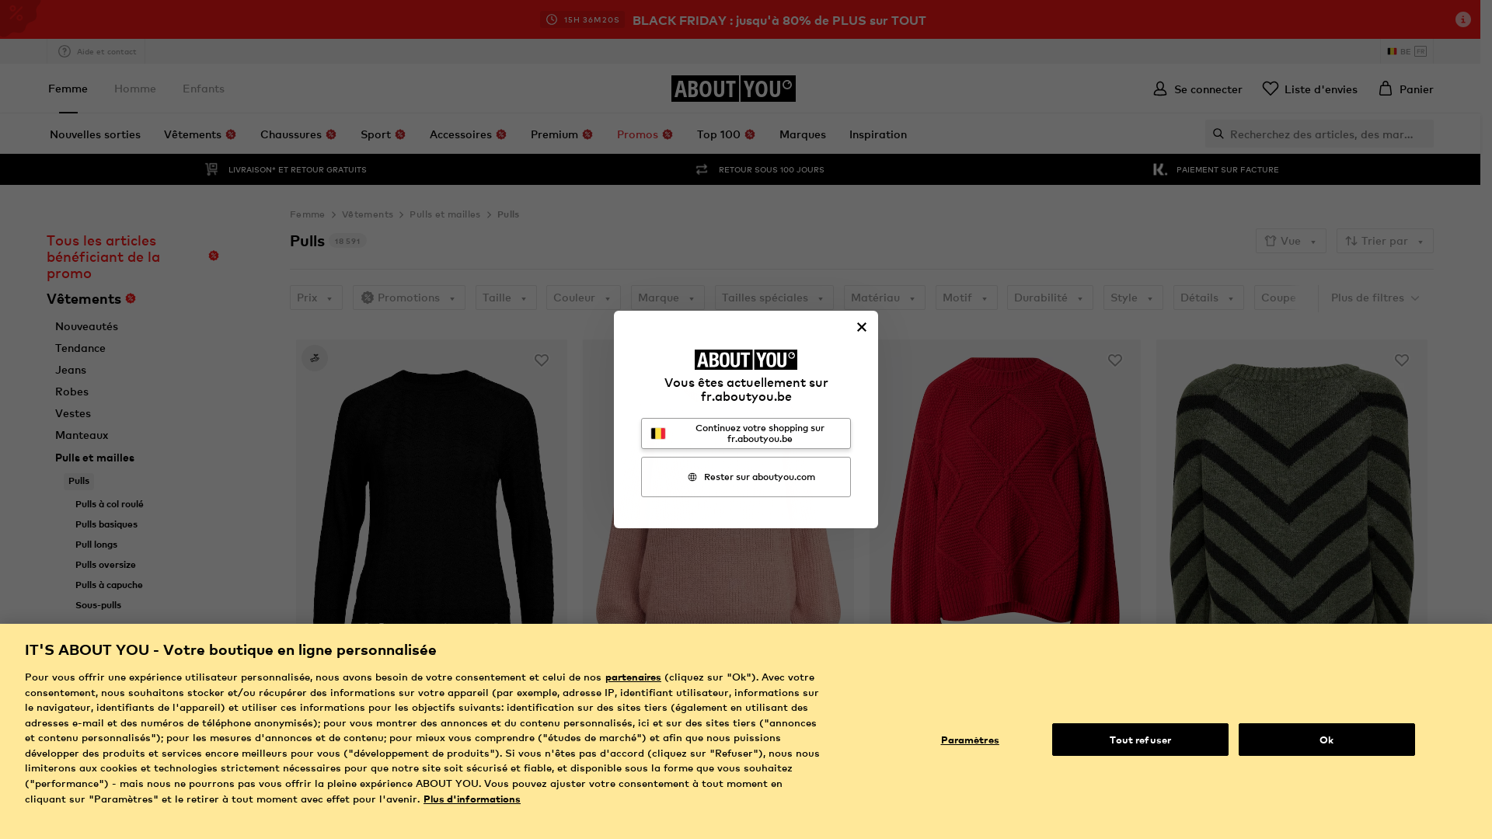 The width and height of the screenshot is (1492, 839). Describe the element at coordinates (1327, 740) in the screenshot. I see `Ok` at that location.